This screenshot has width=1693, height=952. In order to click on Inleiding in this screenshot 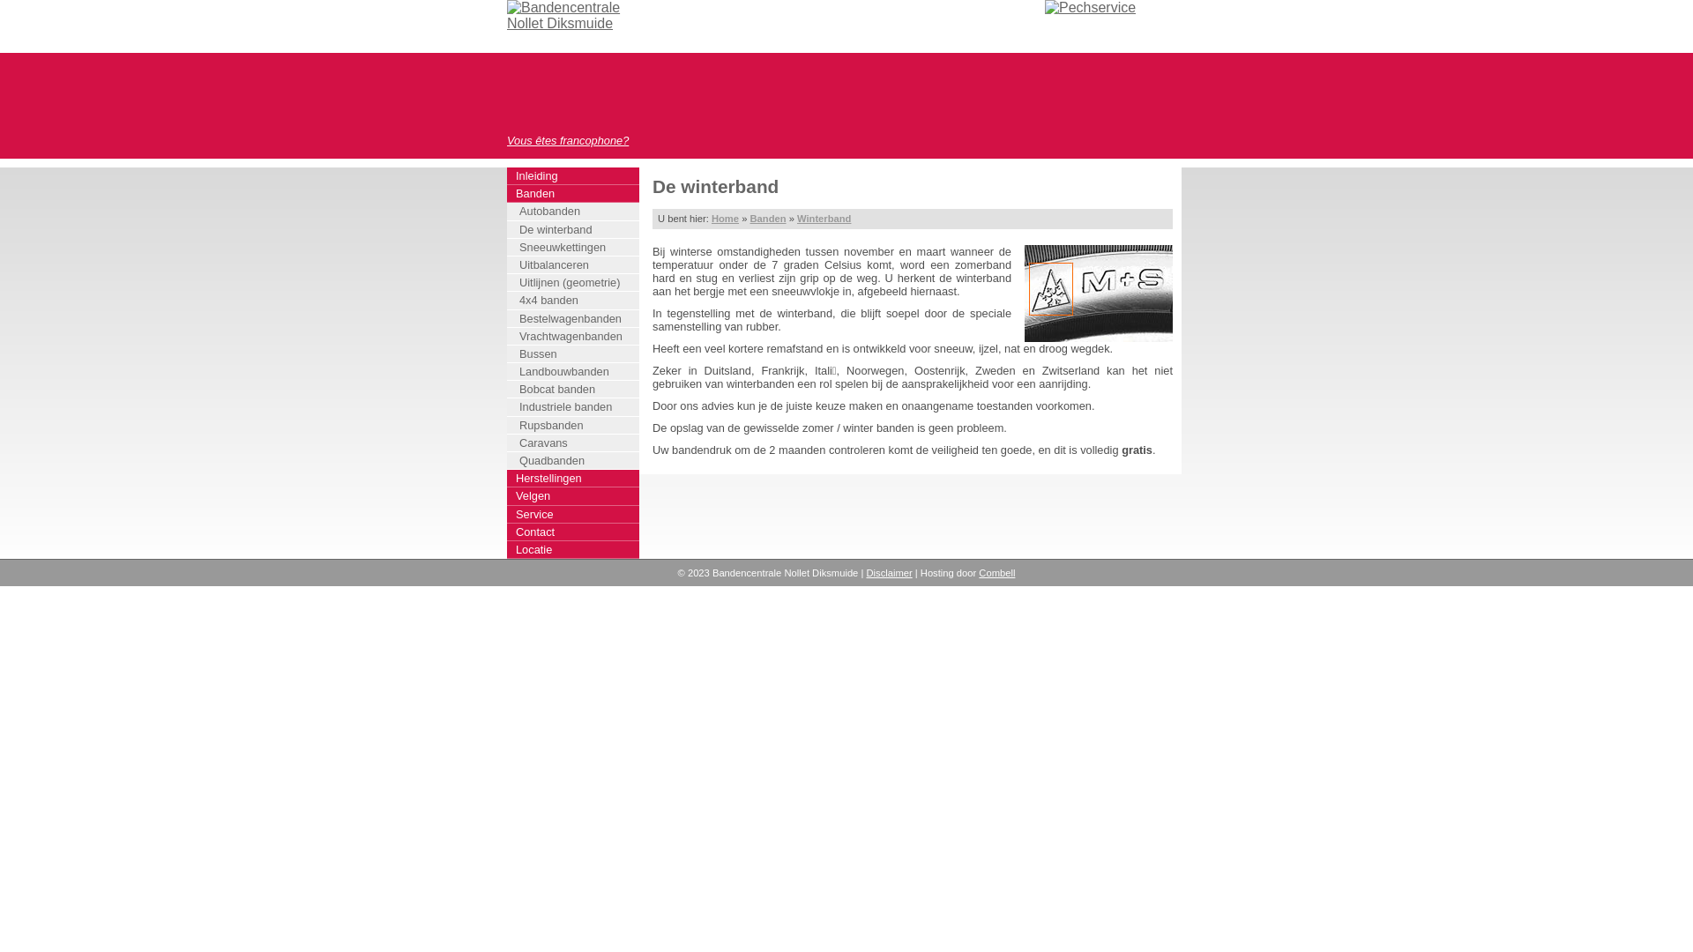, I will do `click(573, 176)`.